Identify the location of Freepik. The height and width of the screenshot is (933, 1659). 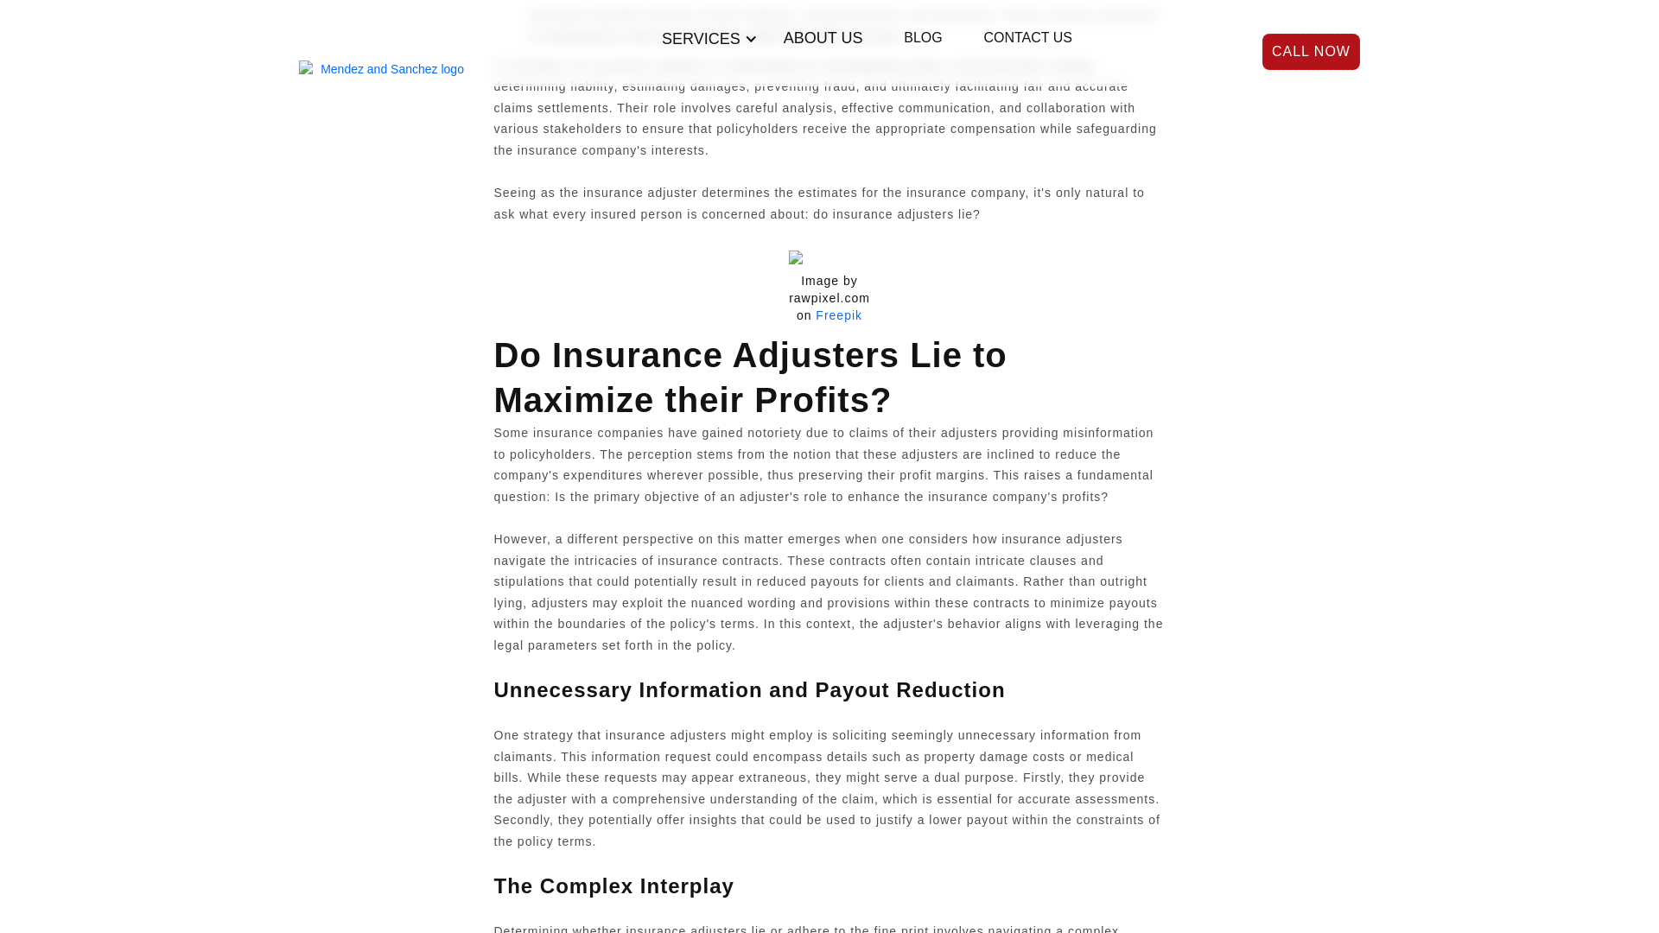
(836, 314).